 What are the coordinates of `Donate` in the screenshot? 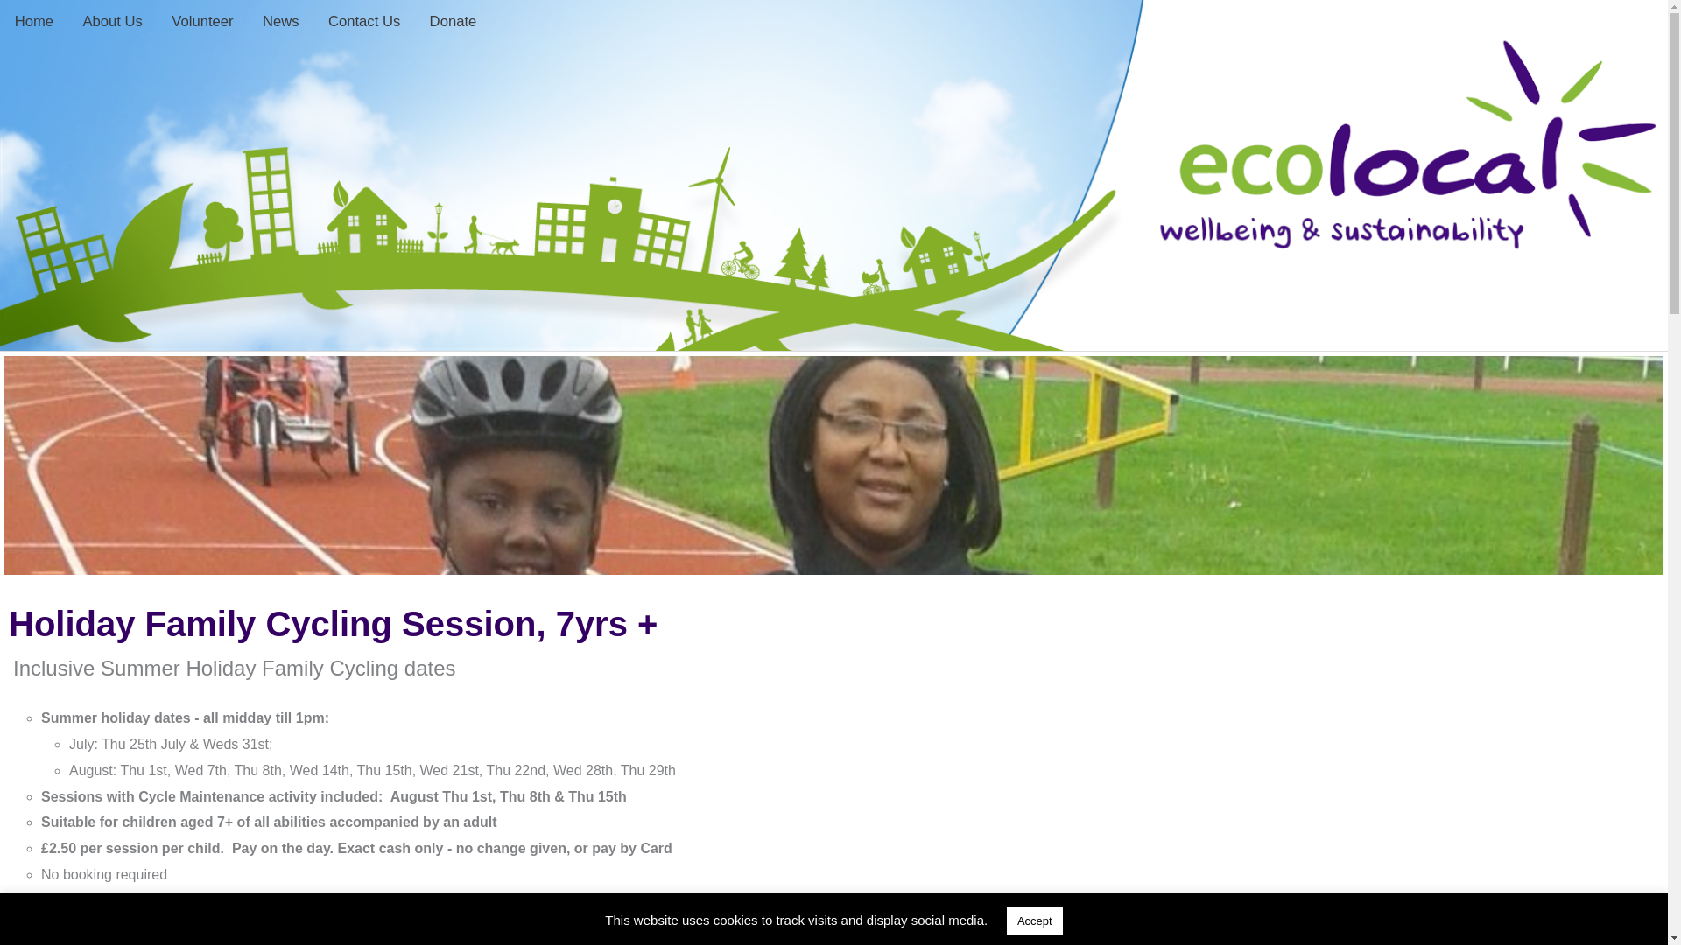 It's located at (453, 26).